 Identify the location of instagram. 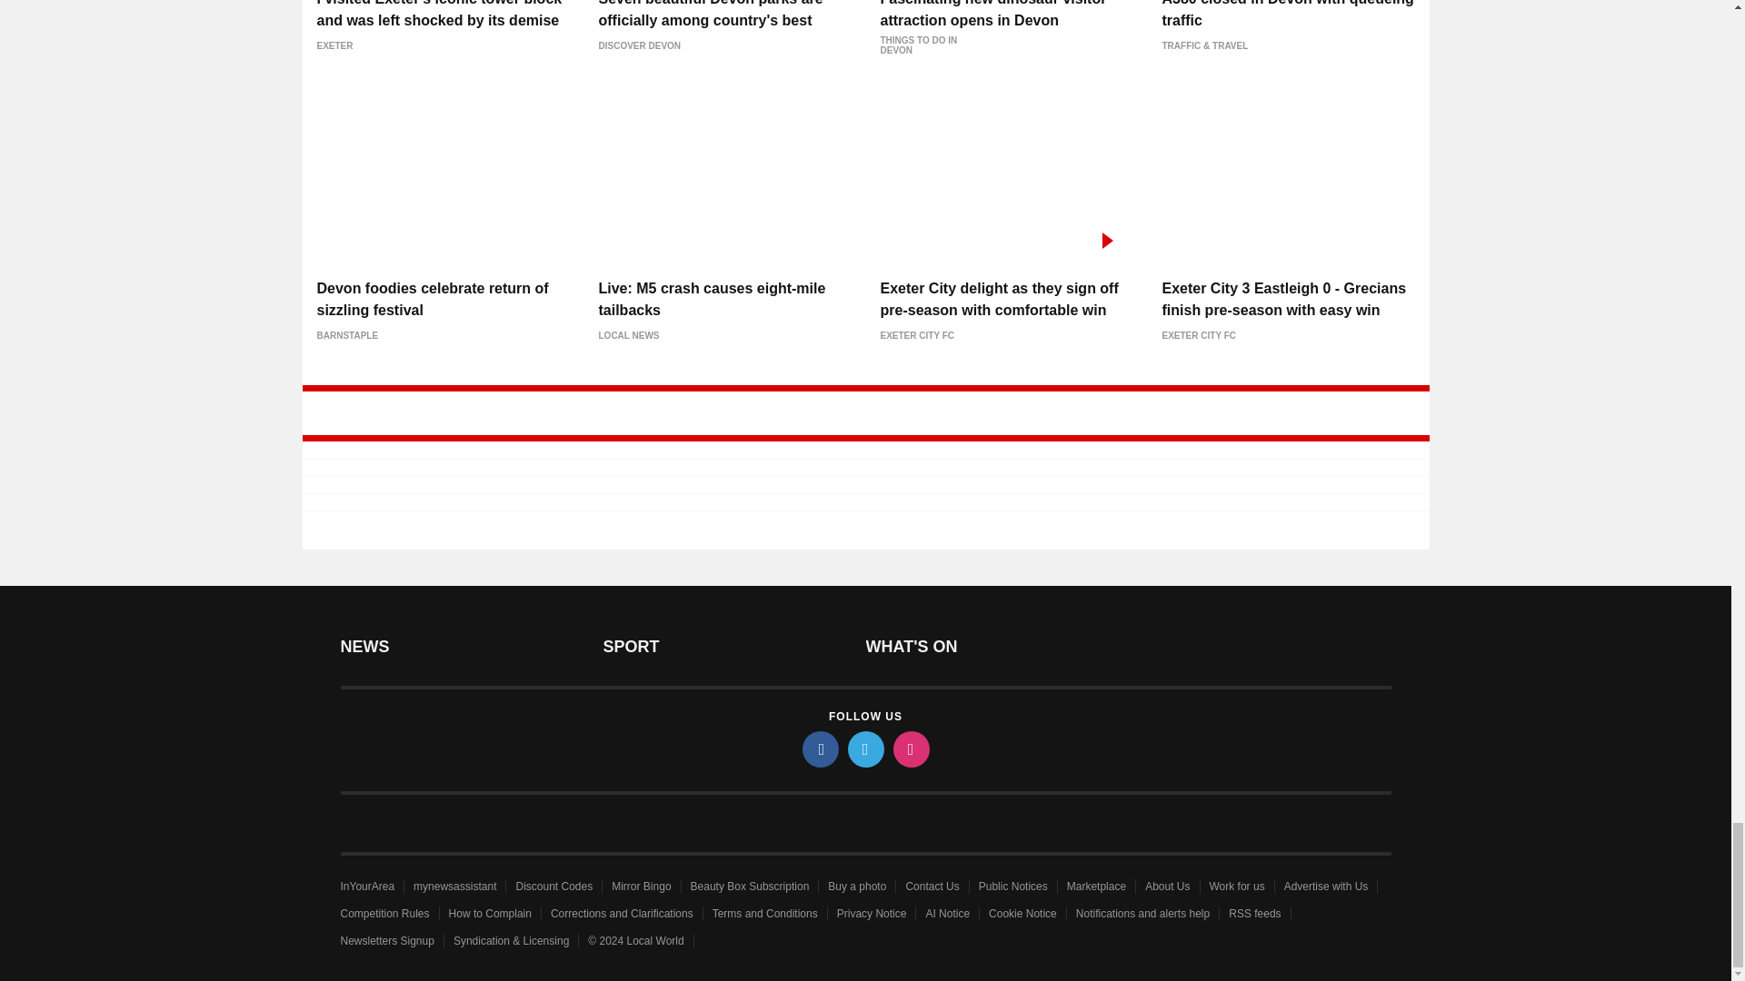
(910, 748).